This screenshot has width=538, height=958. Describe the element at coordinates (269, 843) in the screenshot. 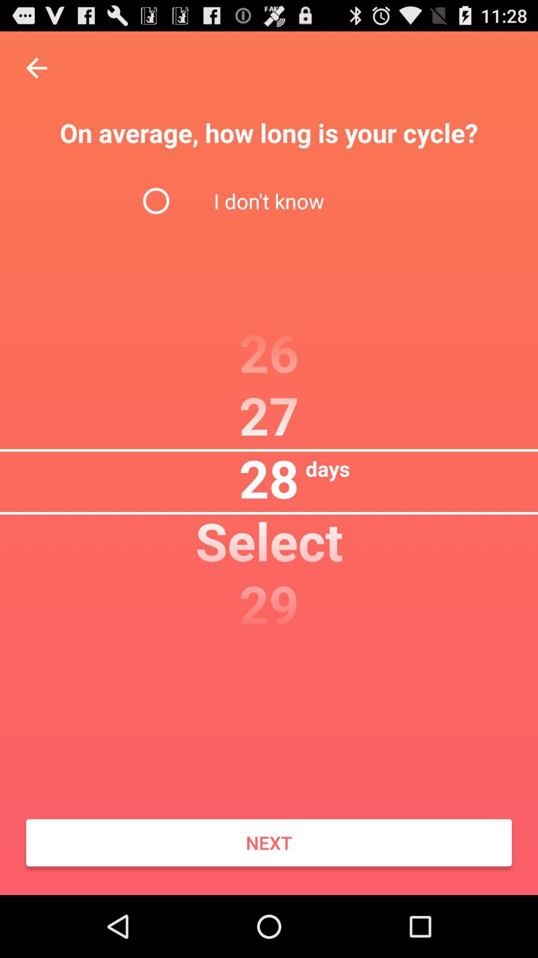

I see `scroll until the next item` at that location.